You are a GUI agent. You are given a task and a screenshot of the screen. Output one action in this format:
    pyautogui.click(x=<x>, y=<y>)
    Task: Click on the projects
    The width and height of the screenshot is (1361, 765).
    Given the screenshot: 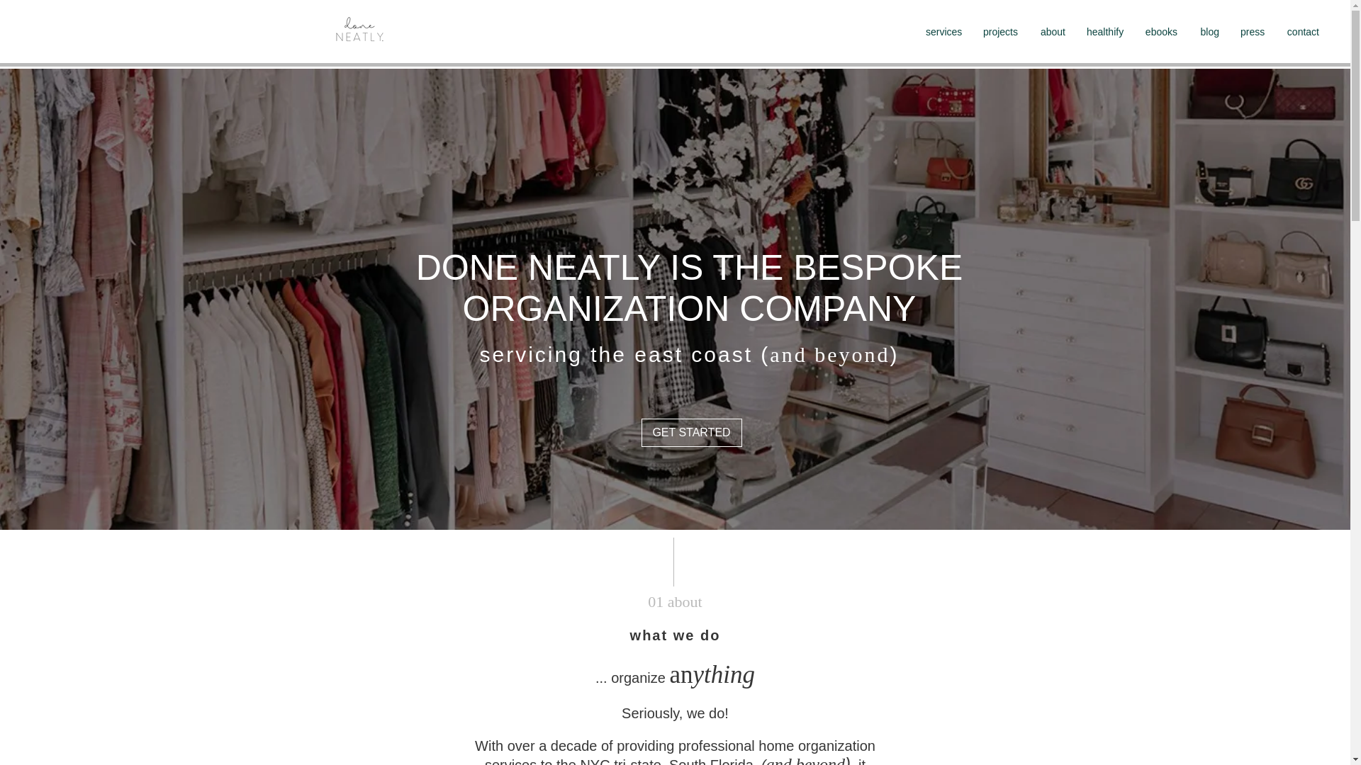 What is the action you would take?
    pyautogui.click(x=999, y=32)
    